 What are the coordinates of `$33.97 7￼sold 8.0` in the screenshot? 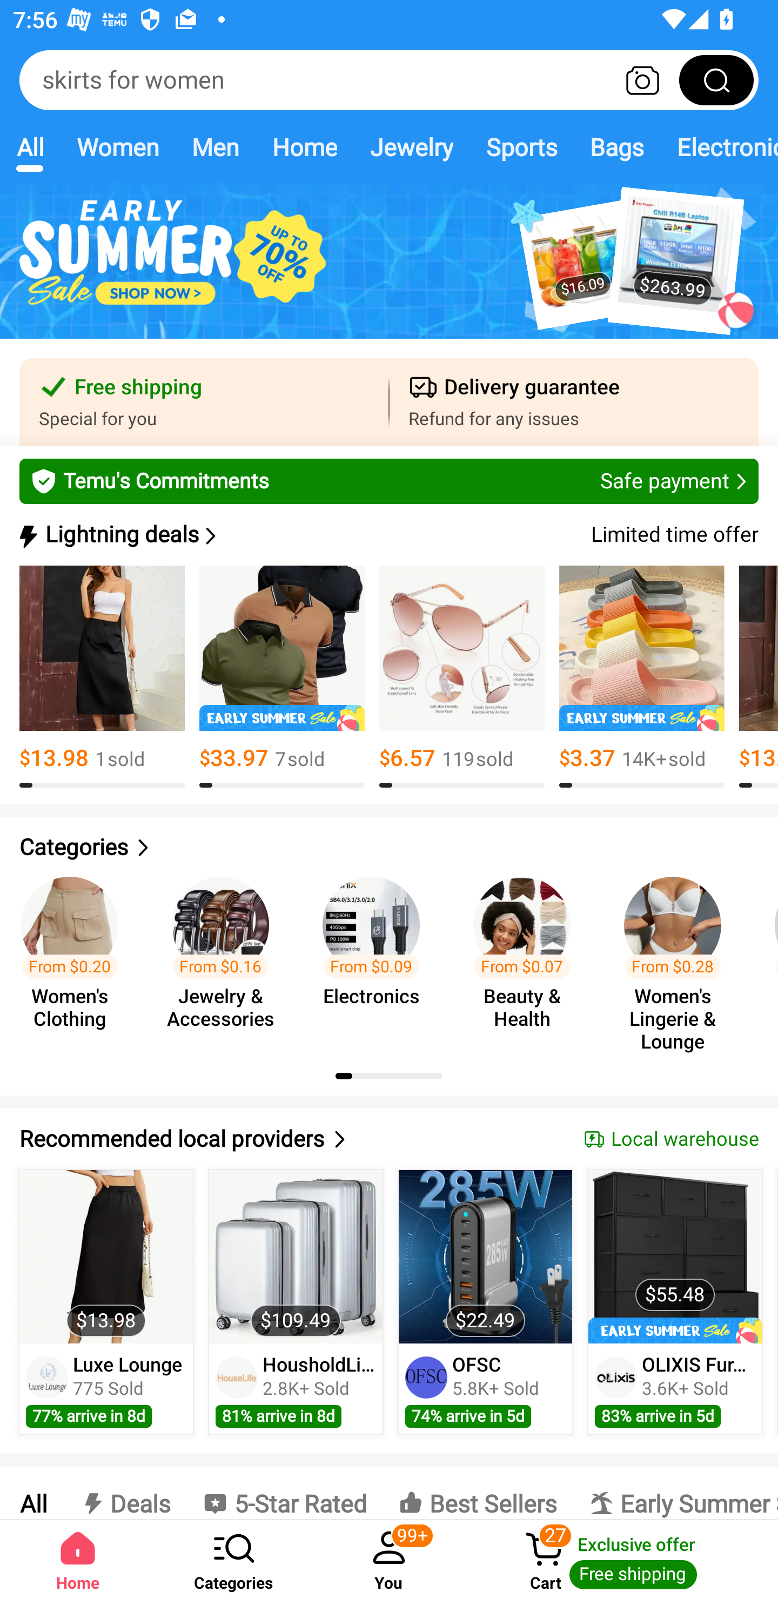 It's located at (282, 677).